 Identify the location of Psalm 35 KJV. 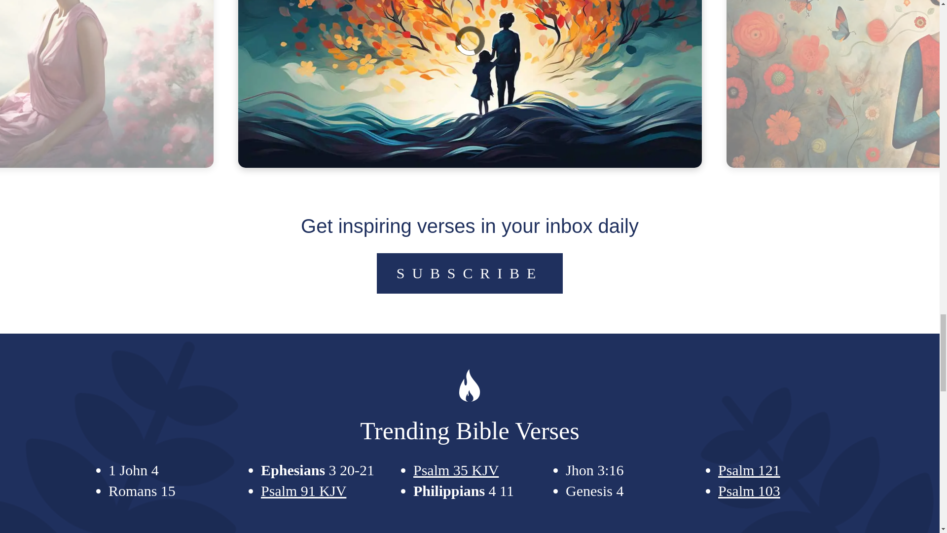
(456, 470).